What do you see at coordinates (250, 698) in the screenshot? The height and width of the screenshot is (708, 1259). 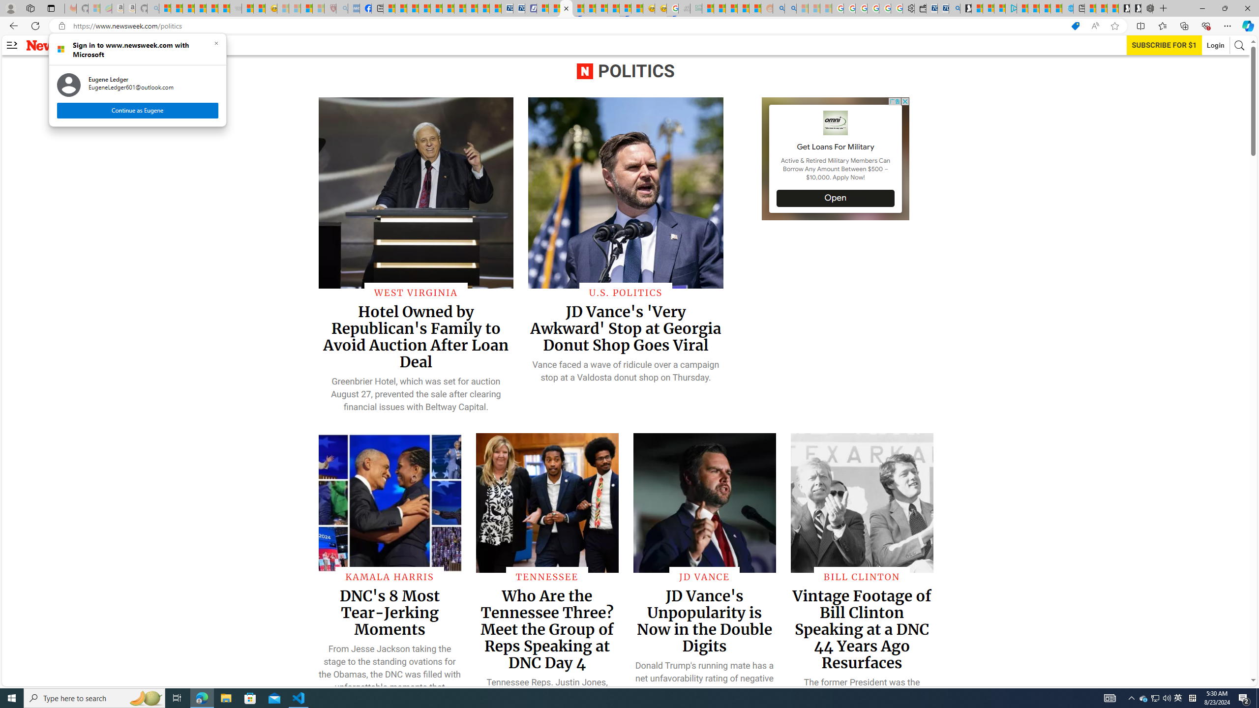 I see `Microsoft Store` at bounding box center [250, 698].